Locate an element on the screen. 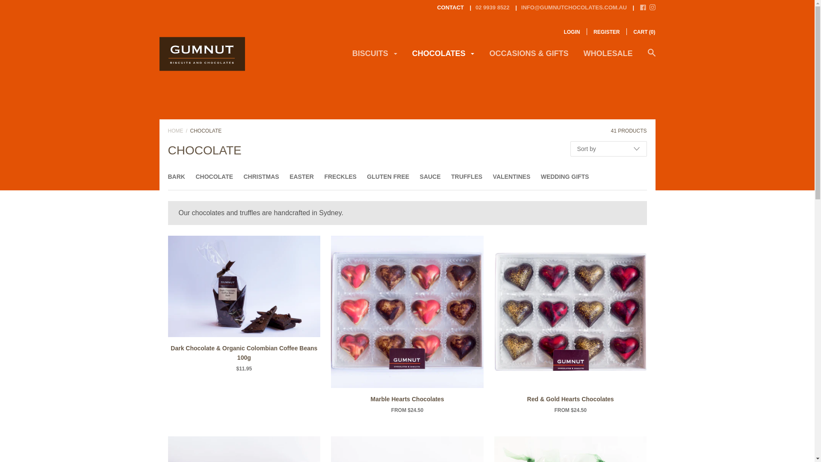  CHOCOLATES is located at coordinates (443, 56).